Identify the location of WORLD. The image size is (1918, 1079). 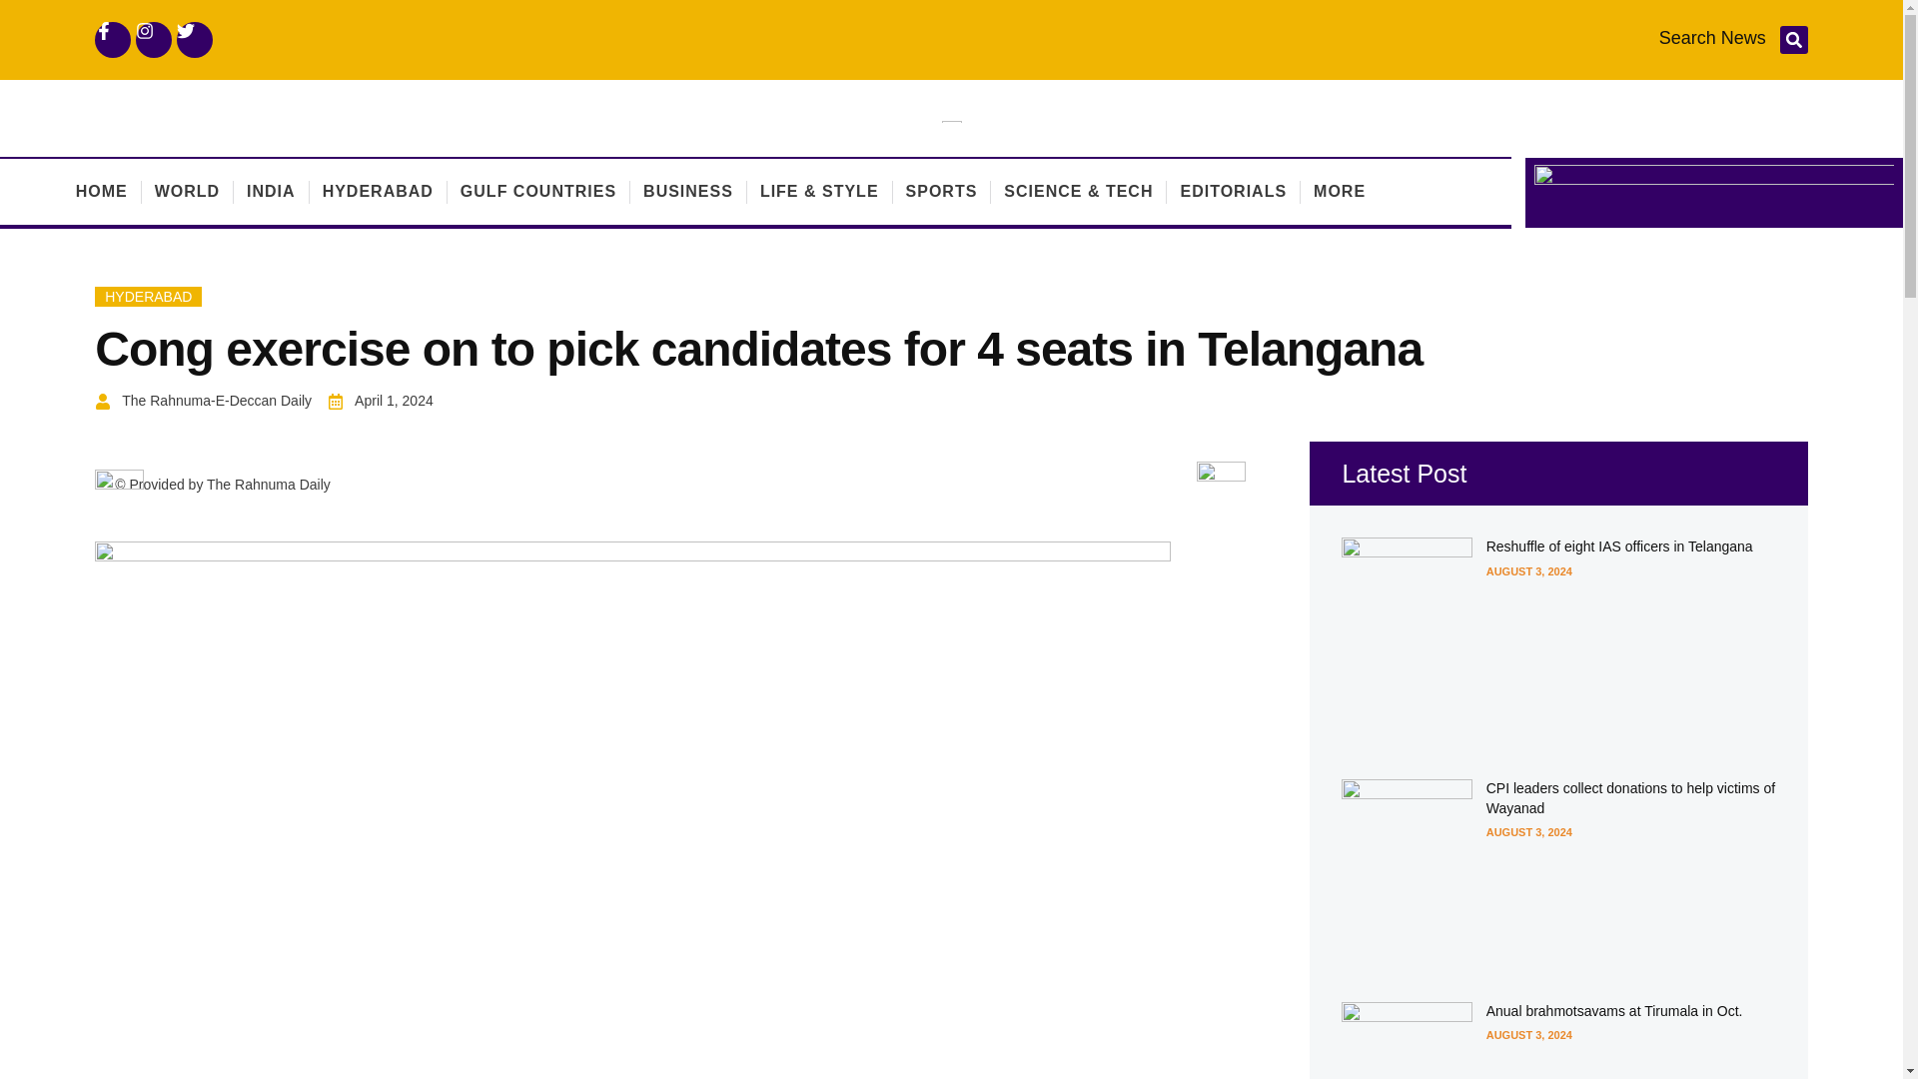
(188, 191).